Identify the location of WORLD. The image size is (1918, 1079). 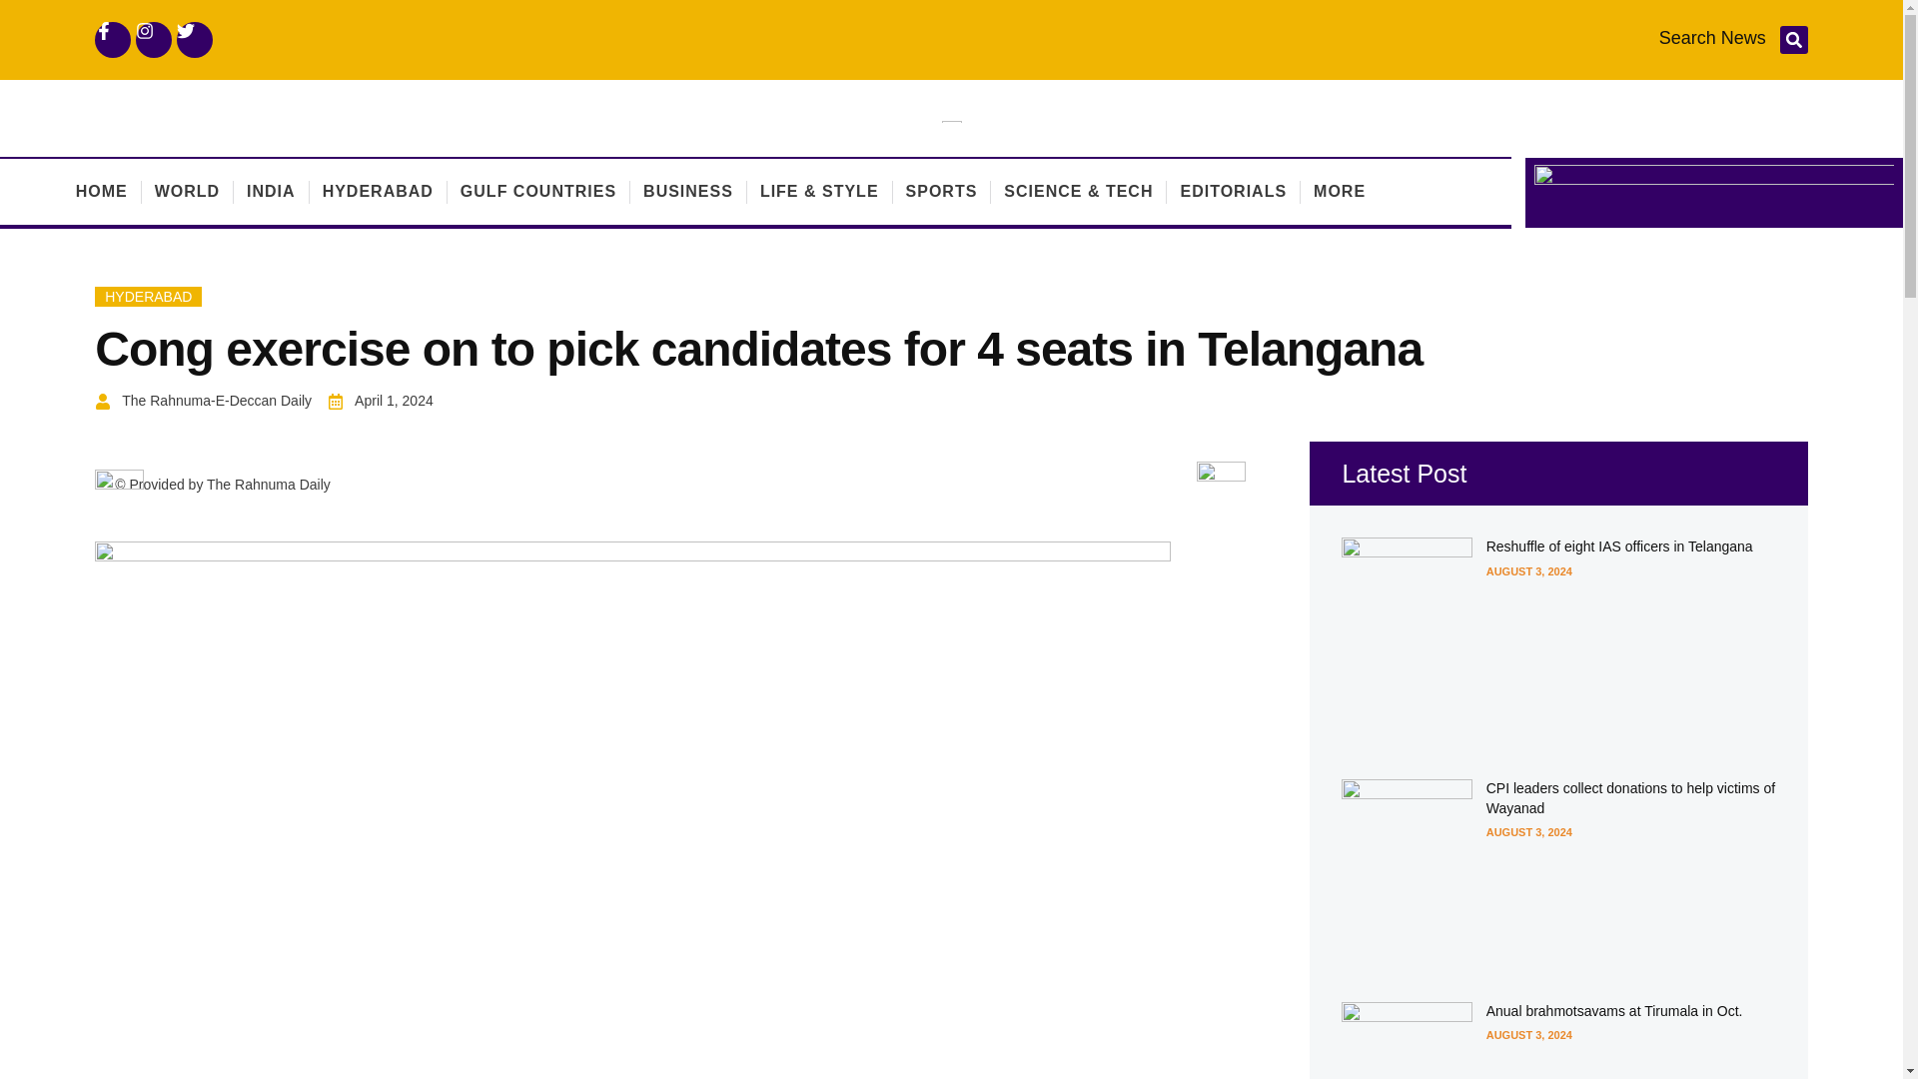
(188, 191).